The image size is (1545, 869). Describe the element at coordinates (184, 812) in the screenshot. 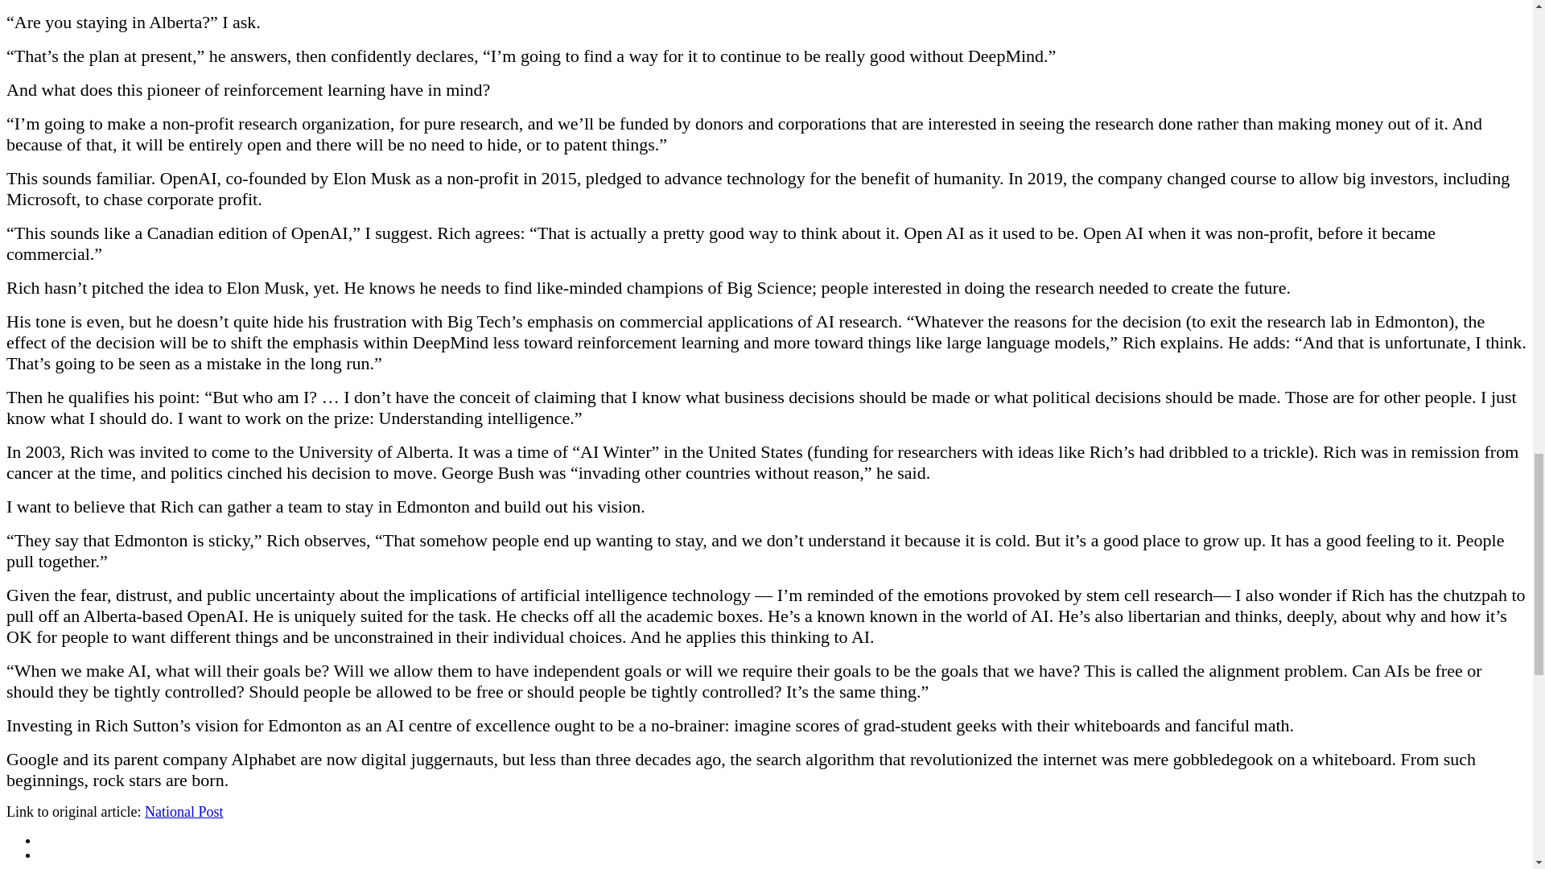

I see `National Post` at that location.